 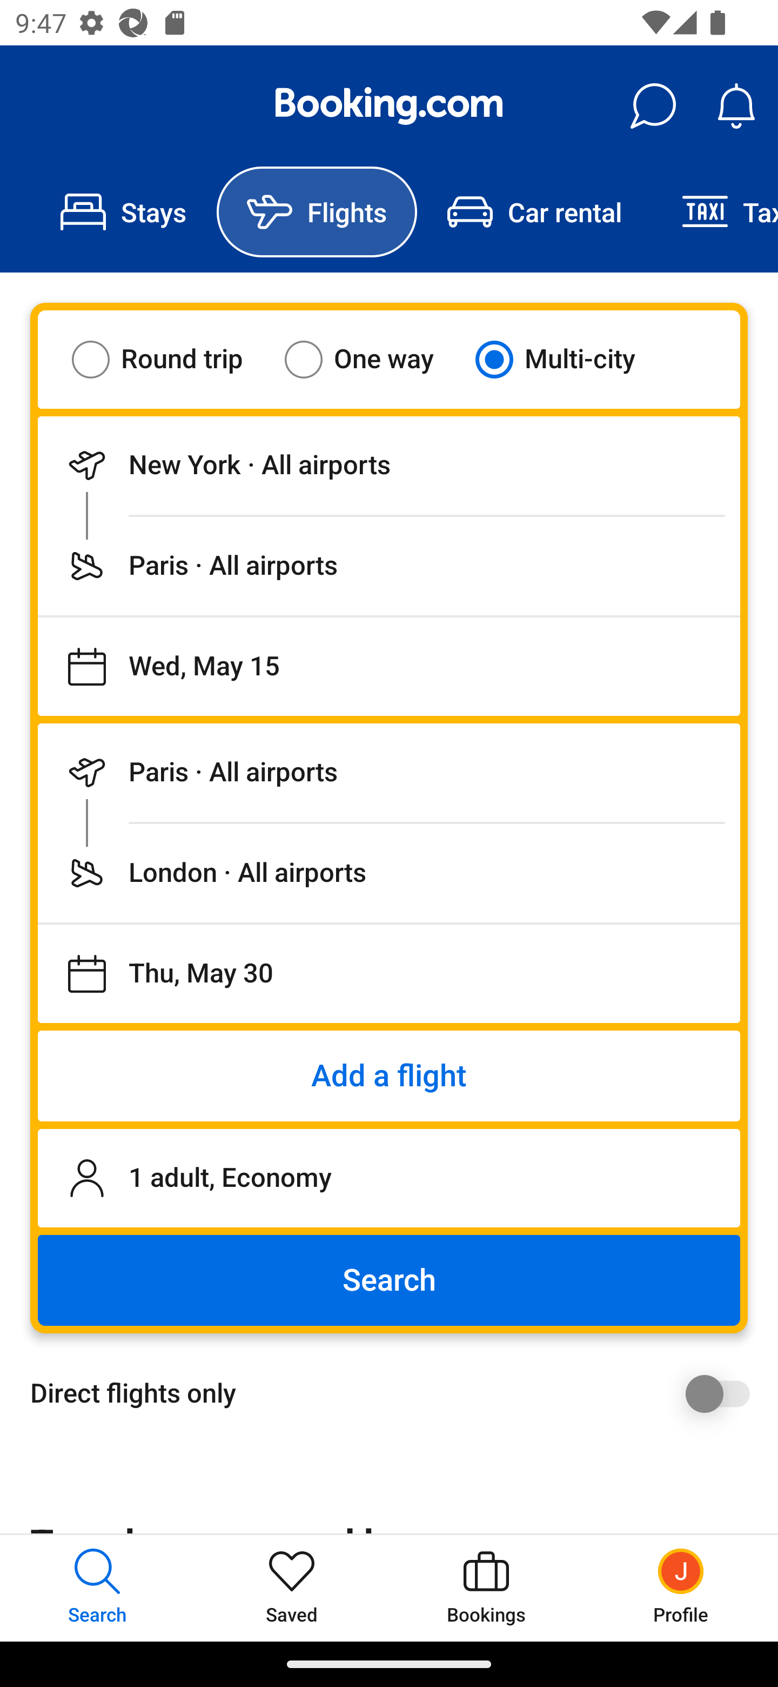 I want to click on Flight 1, departing from New York · All airports, so click(x=389, y=465).